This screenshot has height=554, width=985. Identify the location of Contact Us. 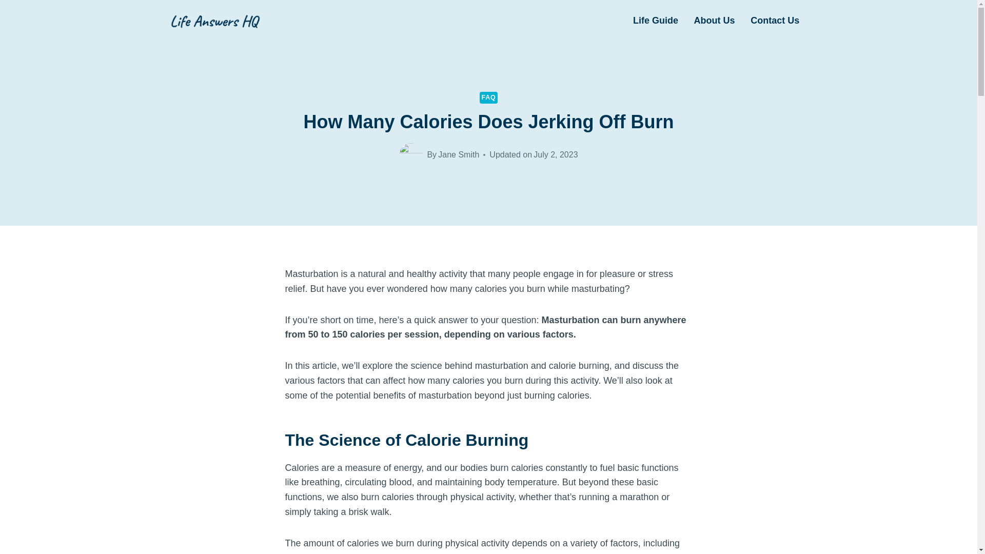
(775, 21).